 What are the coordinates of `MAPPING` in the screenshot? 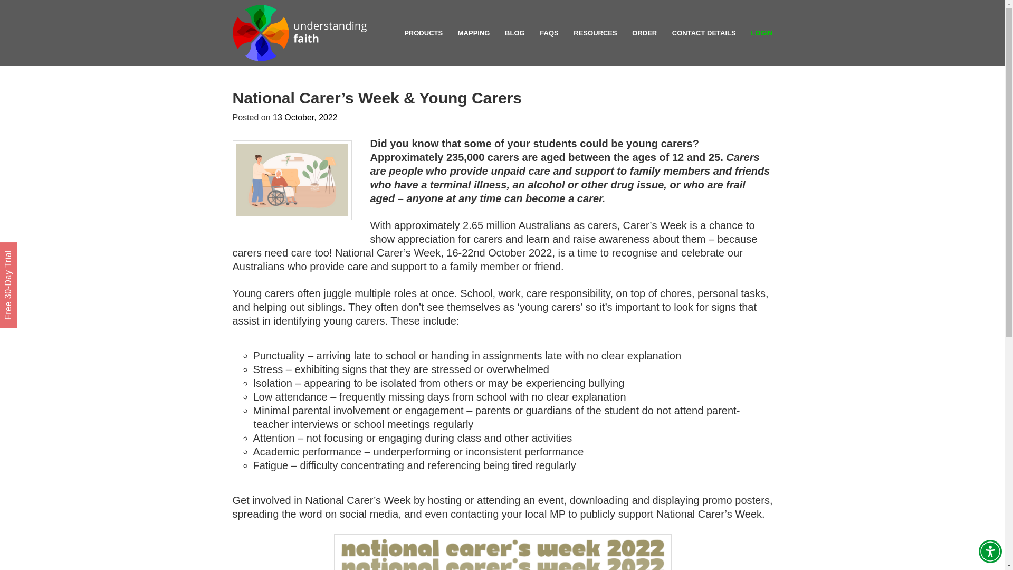 It's located at (474, 33).